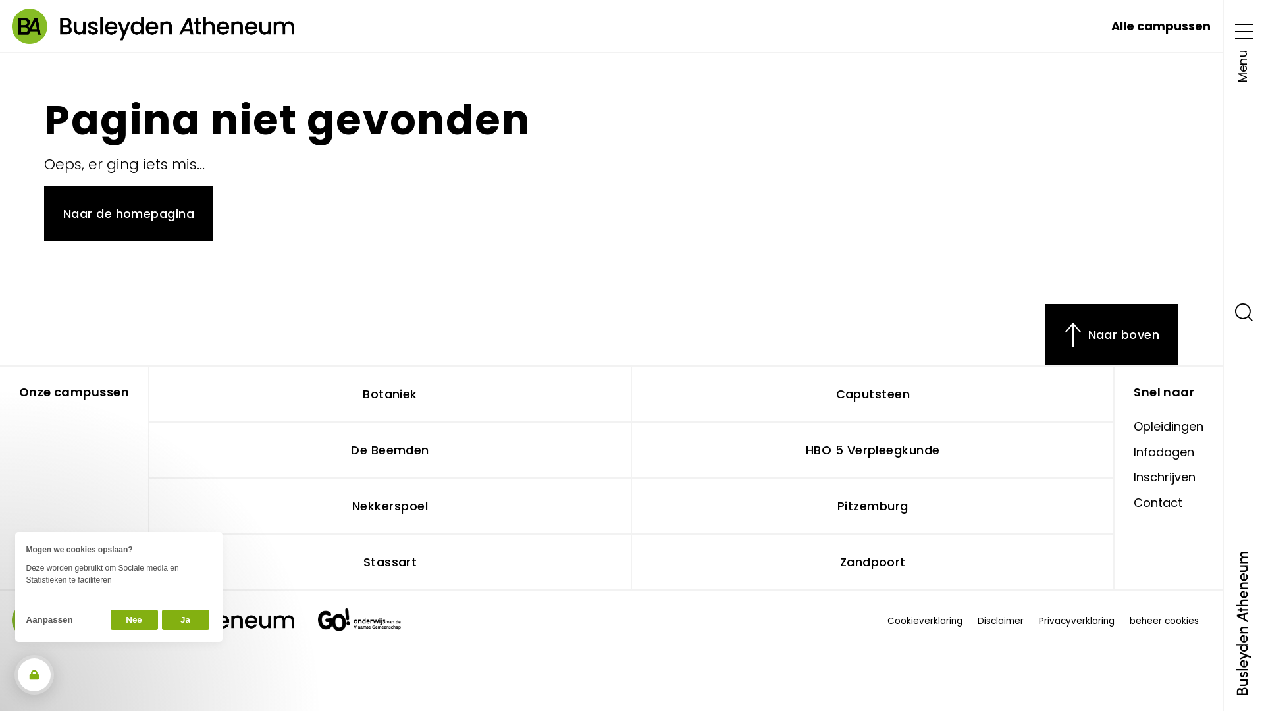  What do you see at coordinates (1169, 426) in the screenshot?
I see `Opleidingen` at bounding box center [1169, 426].